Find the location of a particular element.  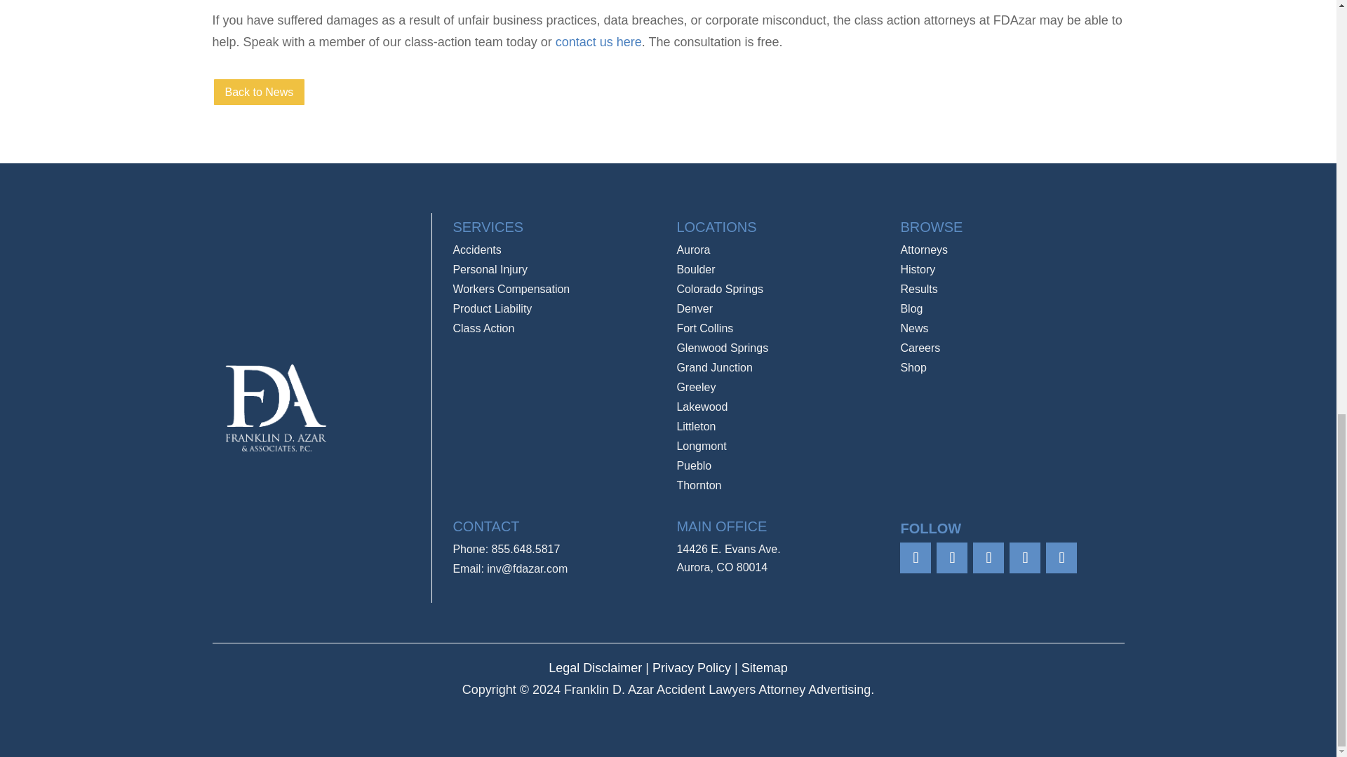

Follow on Facebook is located at coordinates (915, 558).